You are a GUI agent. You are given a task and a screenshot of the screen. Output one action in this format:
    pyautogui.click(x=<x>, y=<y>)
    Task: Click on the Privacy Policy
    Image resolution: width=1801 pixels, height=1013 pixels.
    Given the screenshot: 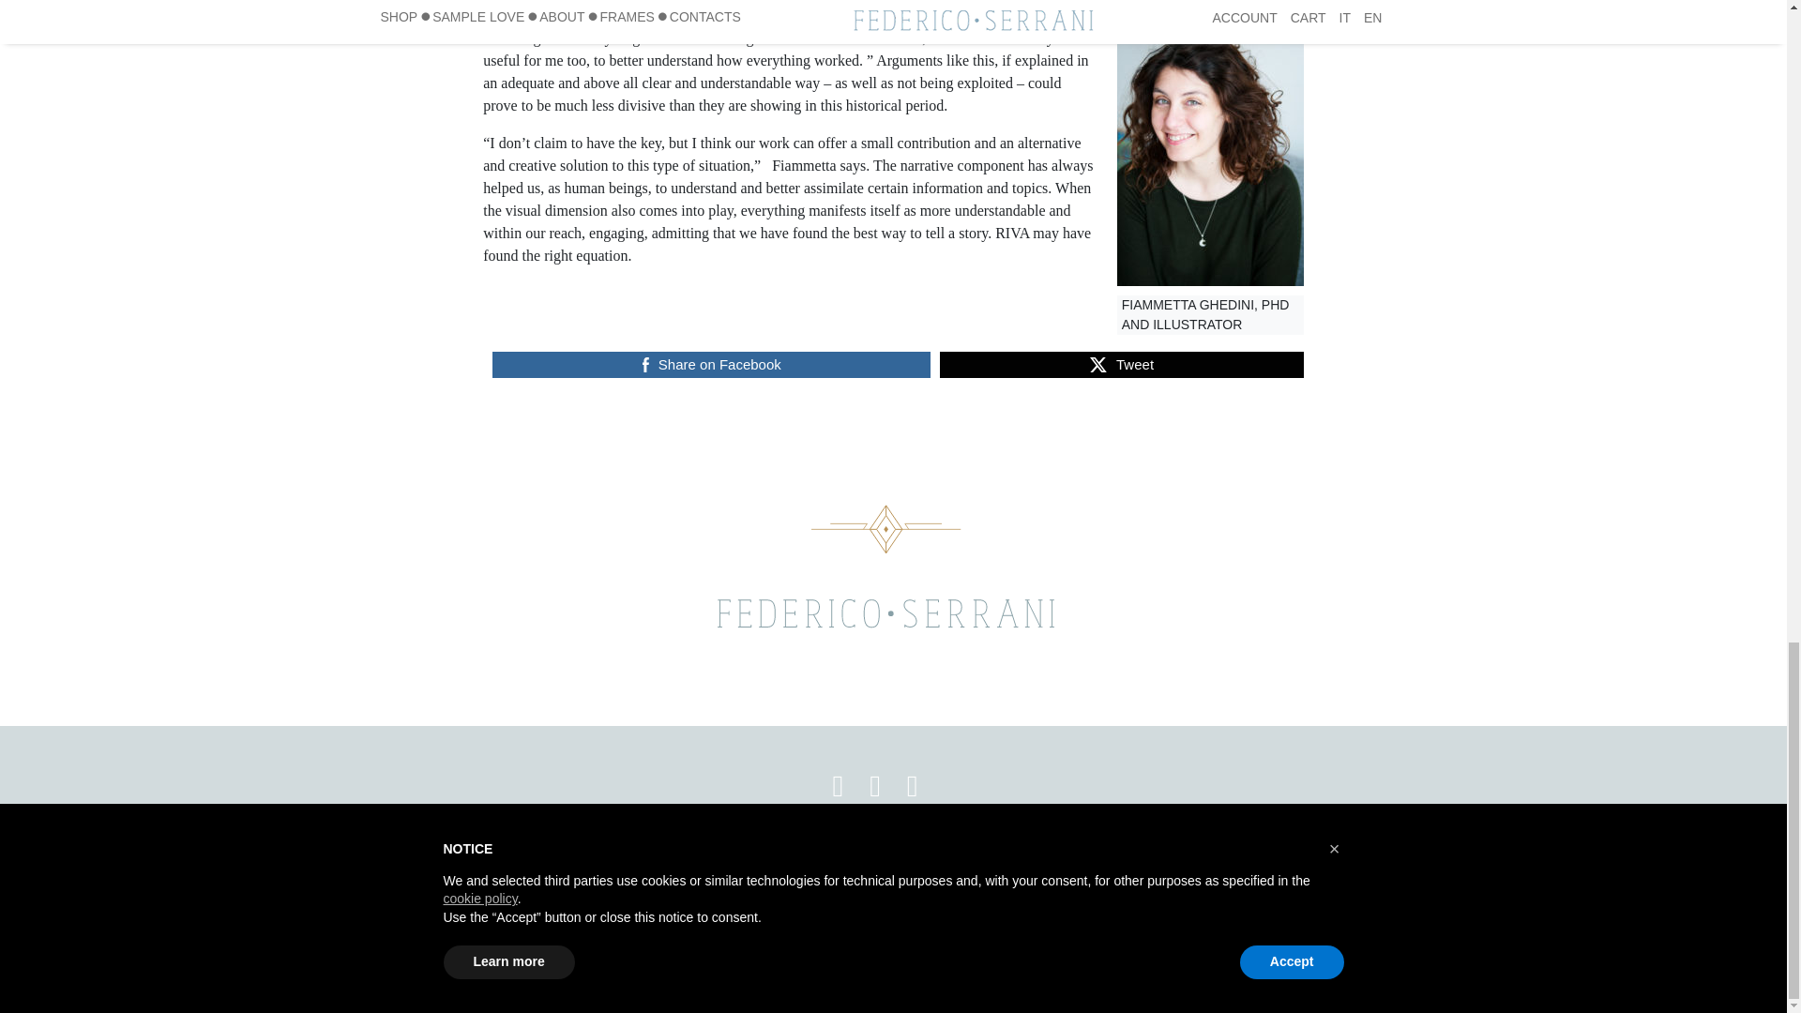 What is the action you would take?
    pyautogui.click(x=694, y=888)
    